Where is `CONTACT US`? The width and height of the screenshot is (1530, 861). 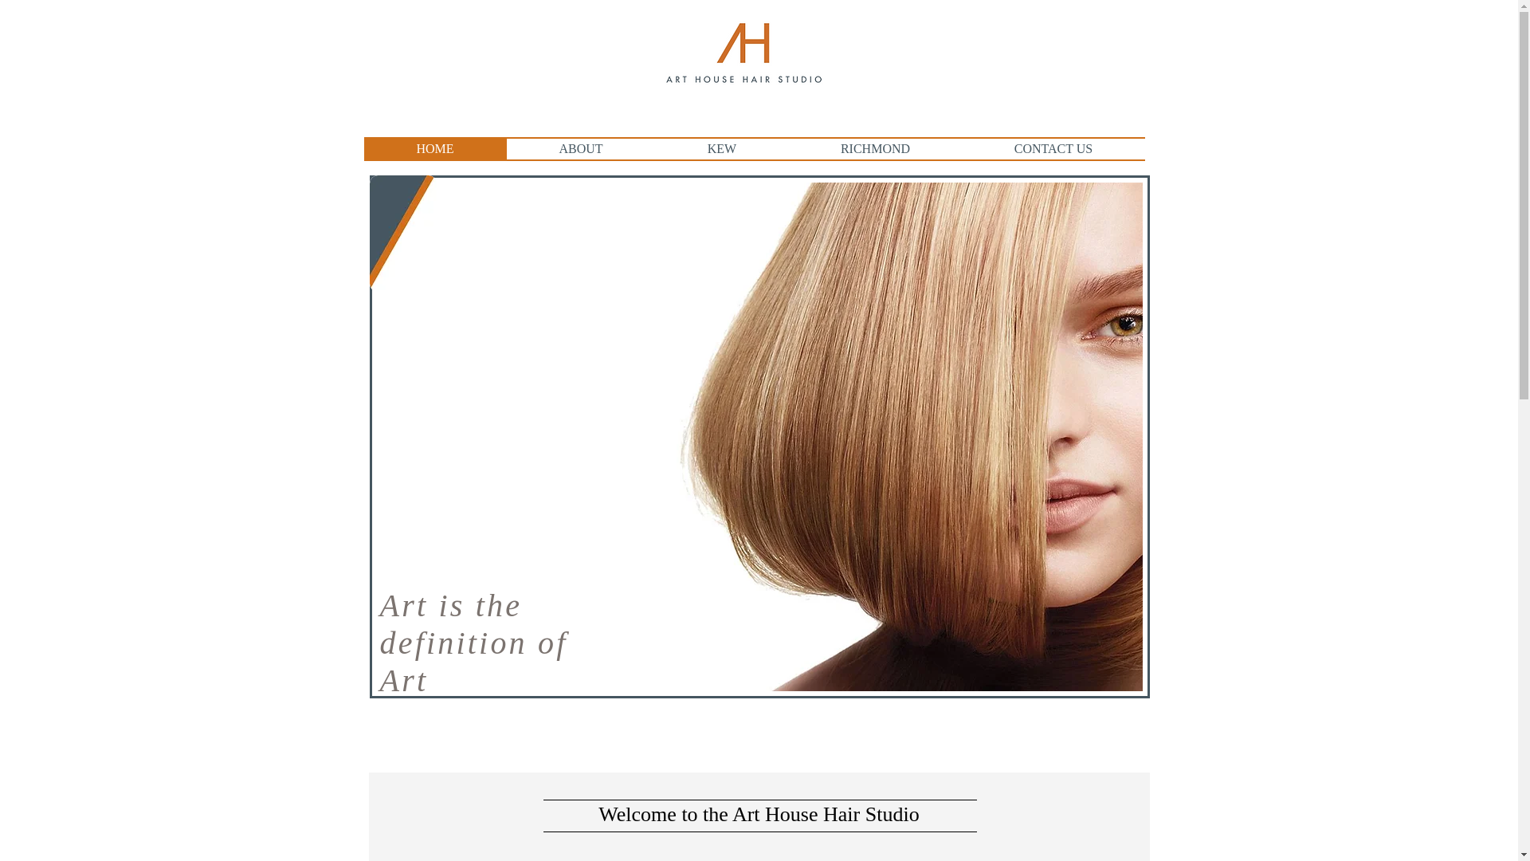
CONTACT US is located at coordinates (1053, 148).